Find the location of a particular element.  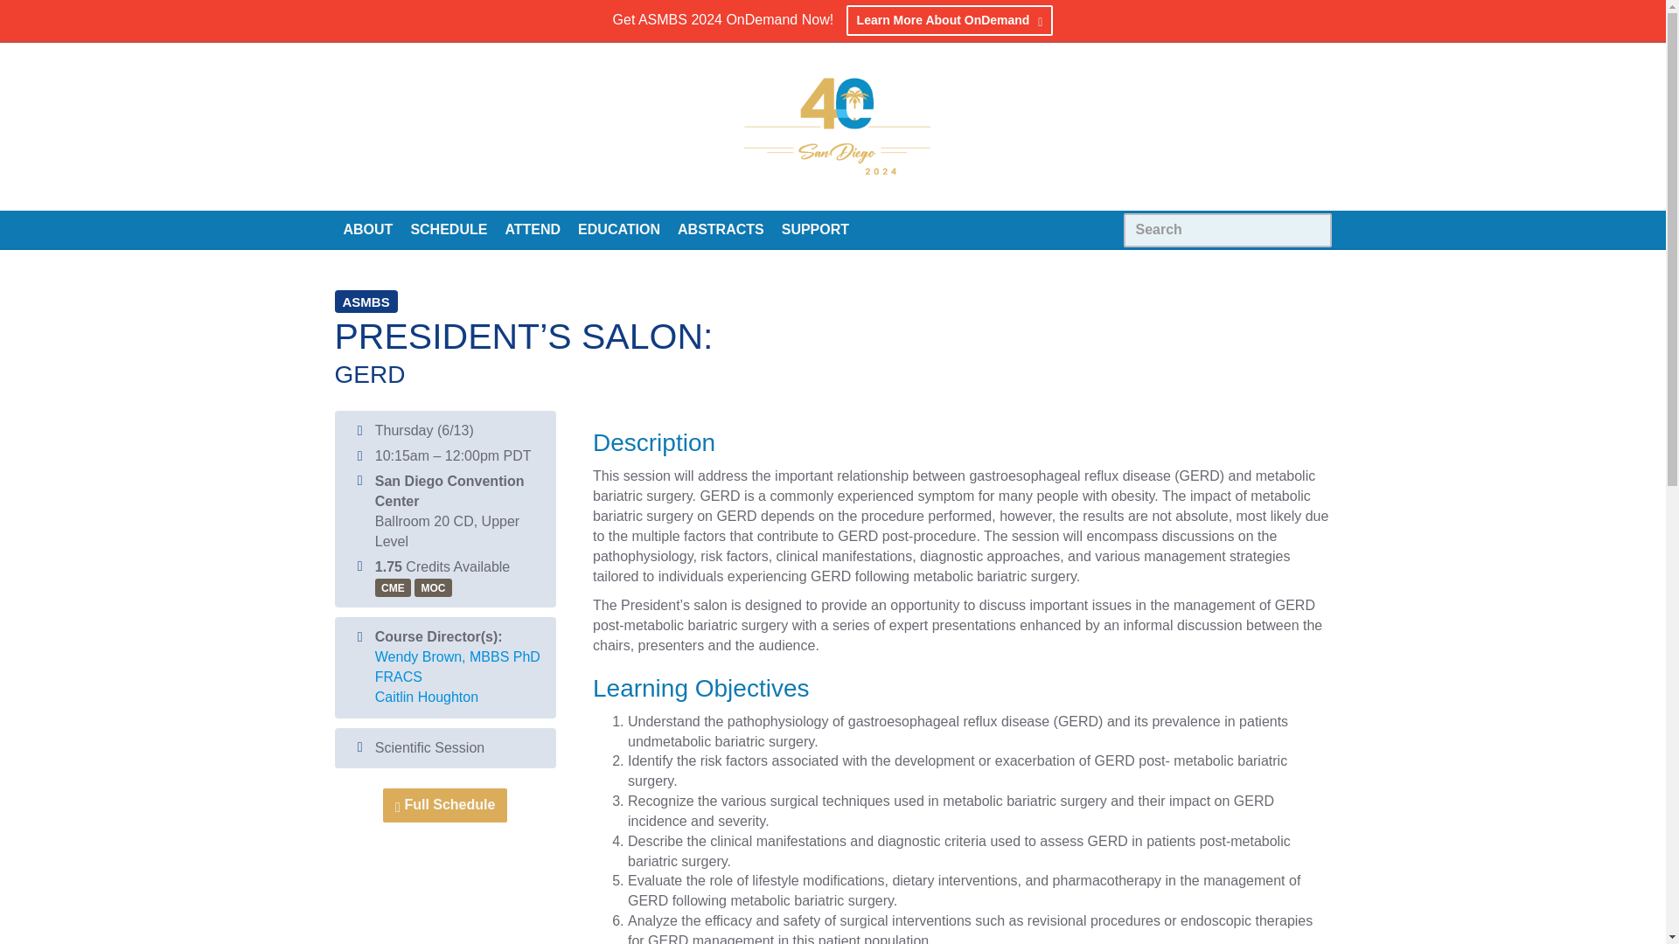

ABOUT is located at coordinates (367, 228).